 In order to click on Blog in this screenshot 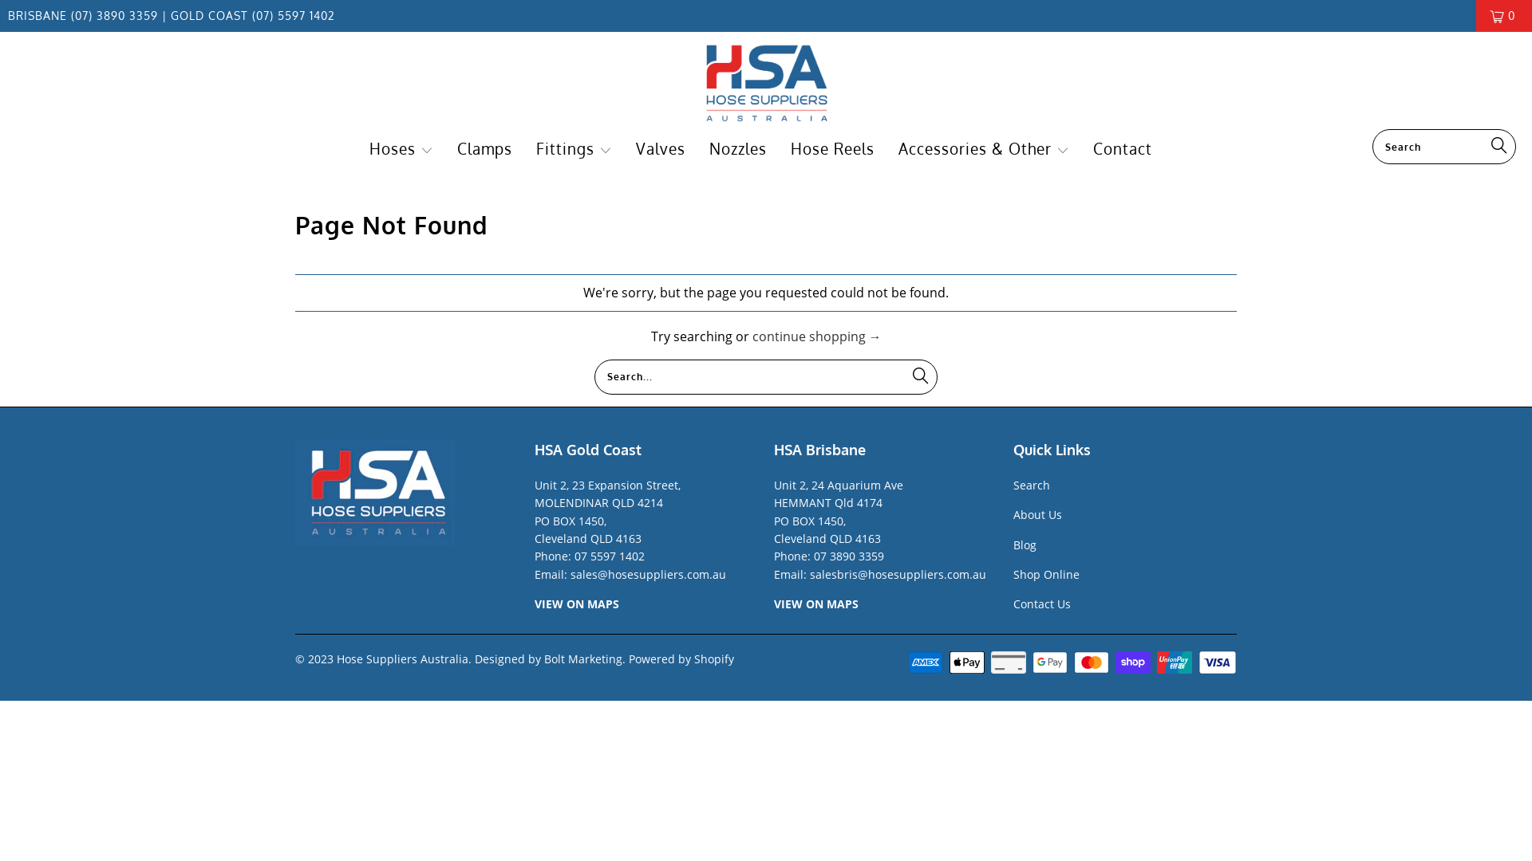, I will do `click(1025, 545)`.